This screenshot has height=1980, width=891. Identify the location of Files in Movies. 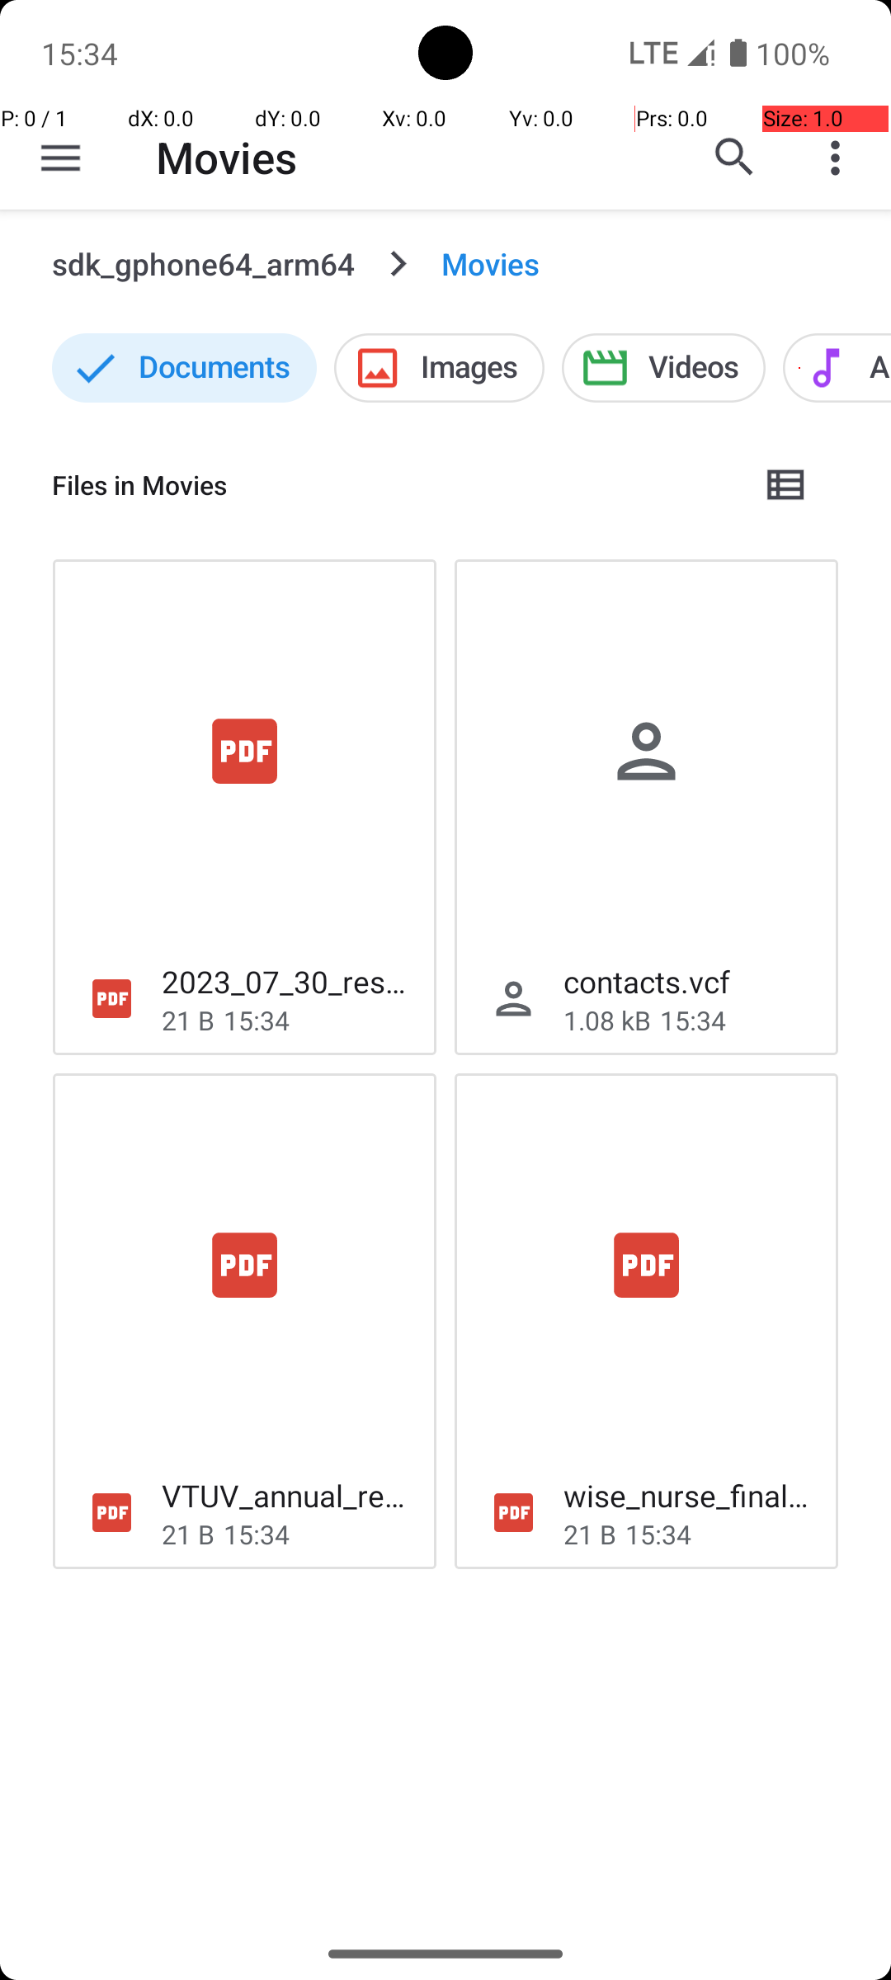
(393, 485).